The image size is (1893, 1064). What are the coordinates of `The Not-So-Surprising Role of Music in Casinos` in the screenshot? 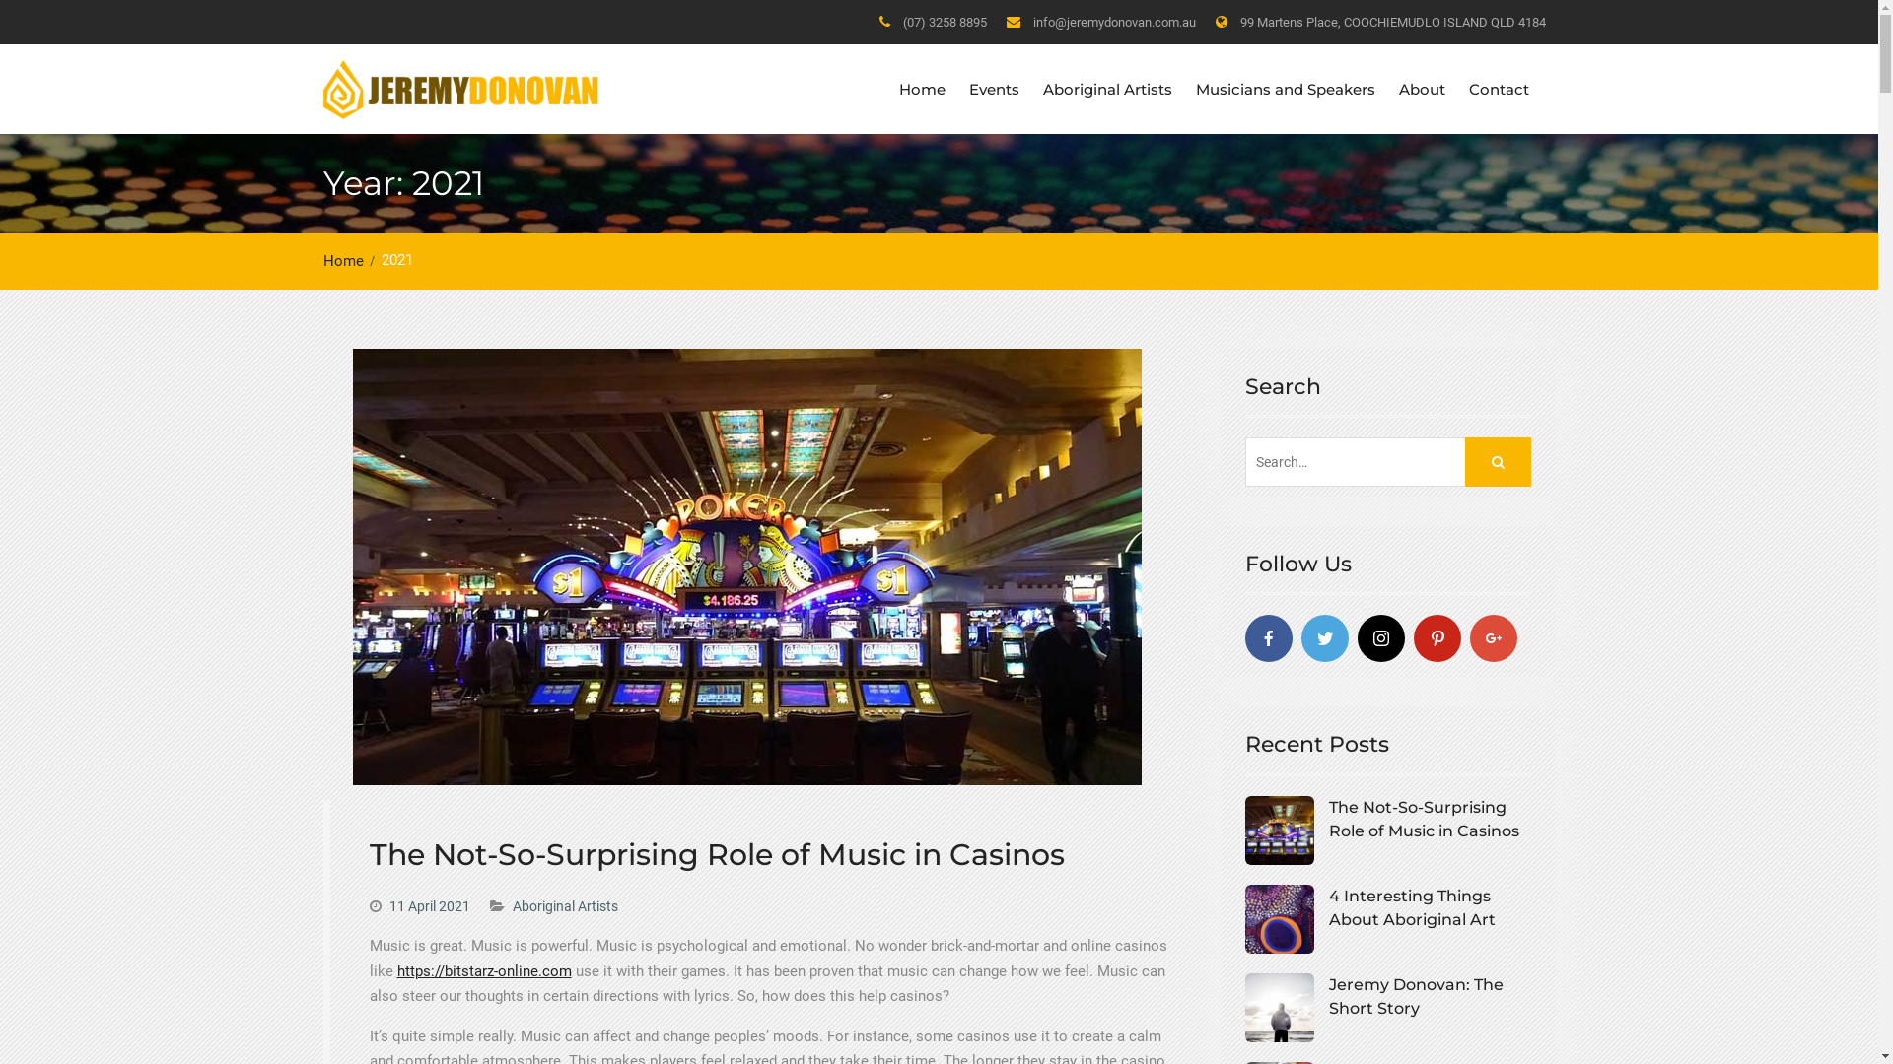 It's located at (1387, 820).